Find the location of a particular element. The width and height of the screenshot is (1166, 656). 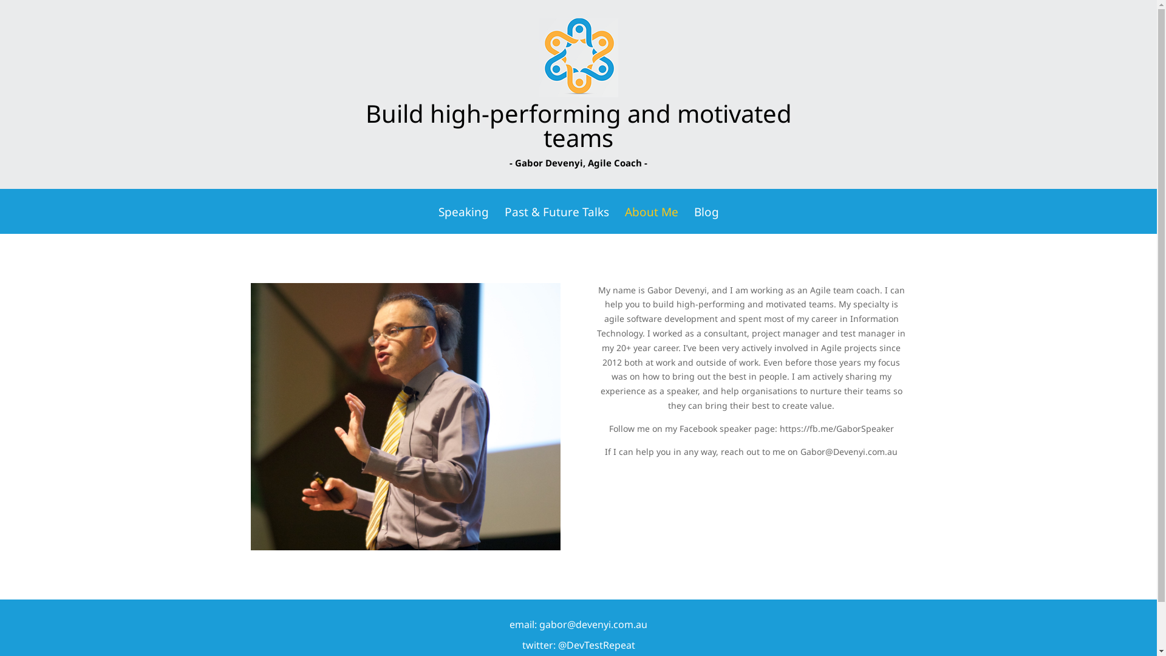

https://fb.me/GaborSpeaker is located at coordinates (837, 429).